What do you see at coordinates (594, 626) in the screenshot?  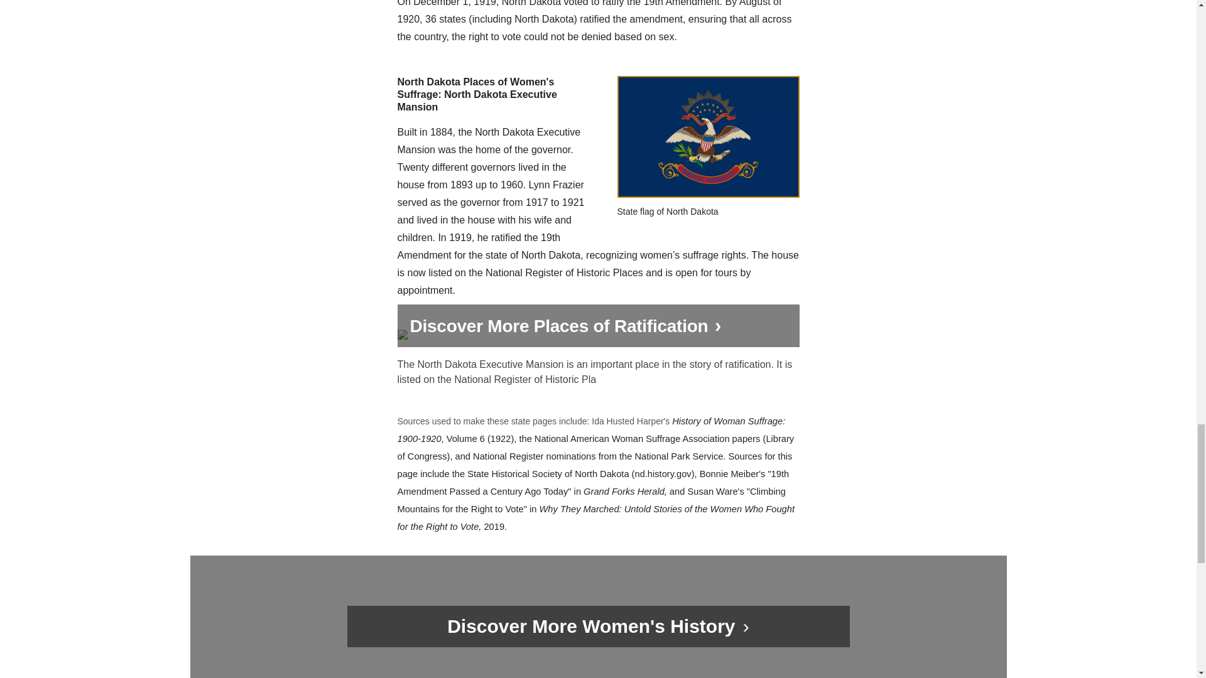 I see `Discover More Women's History` at bounding box center [594, 626].